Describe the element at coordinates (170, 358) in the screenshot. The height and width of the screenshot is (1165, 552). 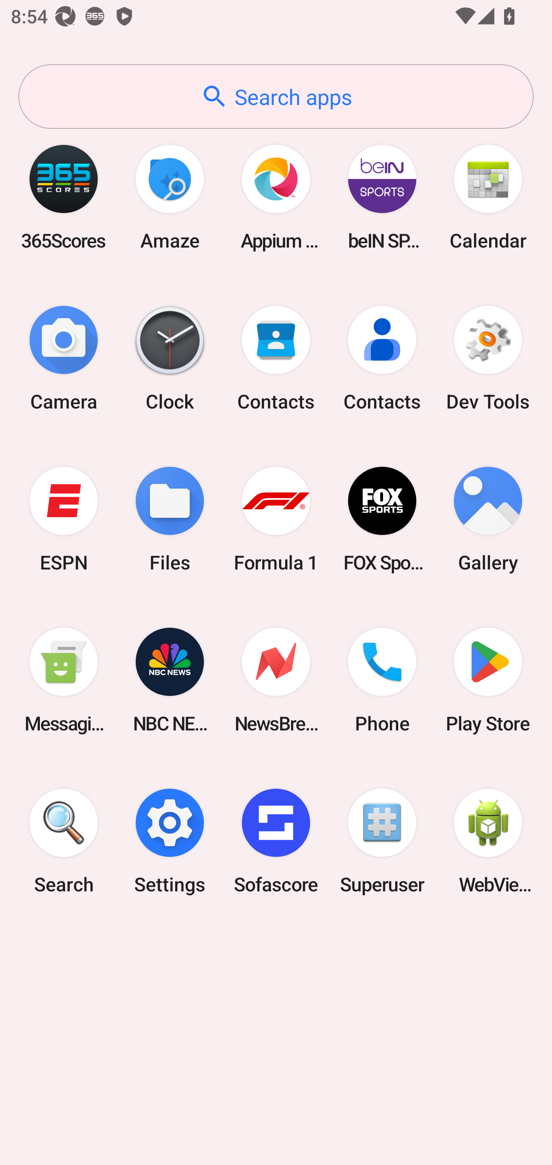
I see `Clock` at that location.